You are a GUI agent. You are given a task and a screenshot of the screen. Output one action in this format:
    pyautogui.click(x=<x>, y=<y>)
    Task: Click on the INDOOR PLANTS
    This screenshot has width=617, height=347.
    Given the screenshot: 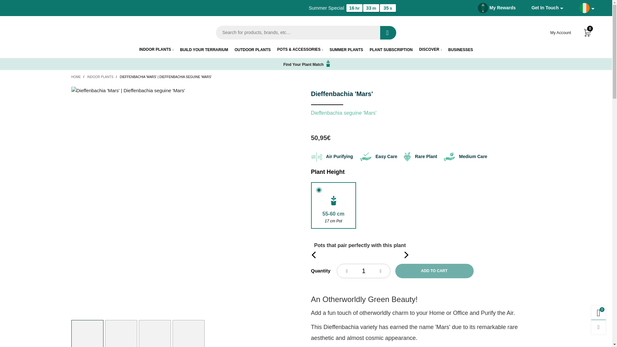 What is the action you would take?
    pyautogui.click(x=156, y=49)
    